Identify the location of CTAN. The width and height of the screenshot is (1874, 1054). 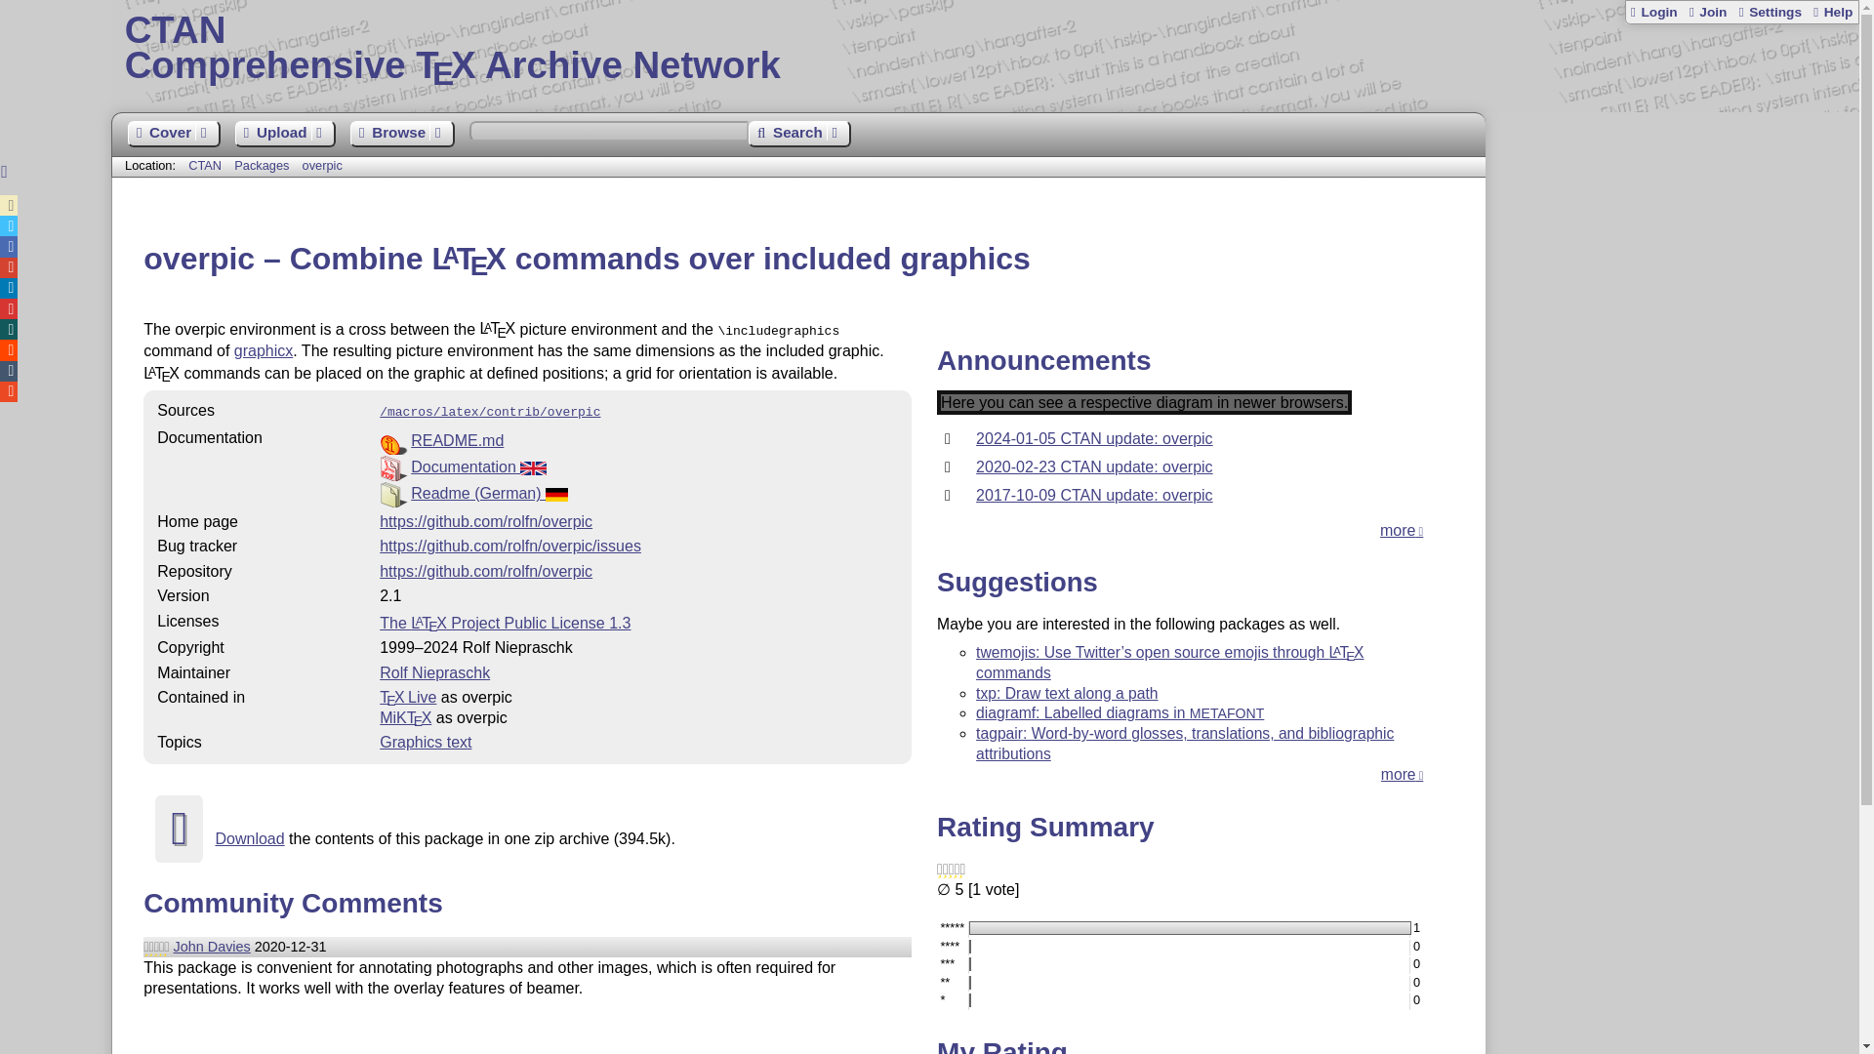
(478, 466).